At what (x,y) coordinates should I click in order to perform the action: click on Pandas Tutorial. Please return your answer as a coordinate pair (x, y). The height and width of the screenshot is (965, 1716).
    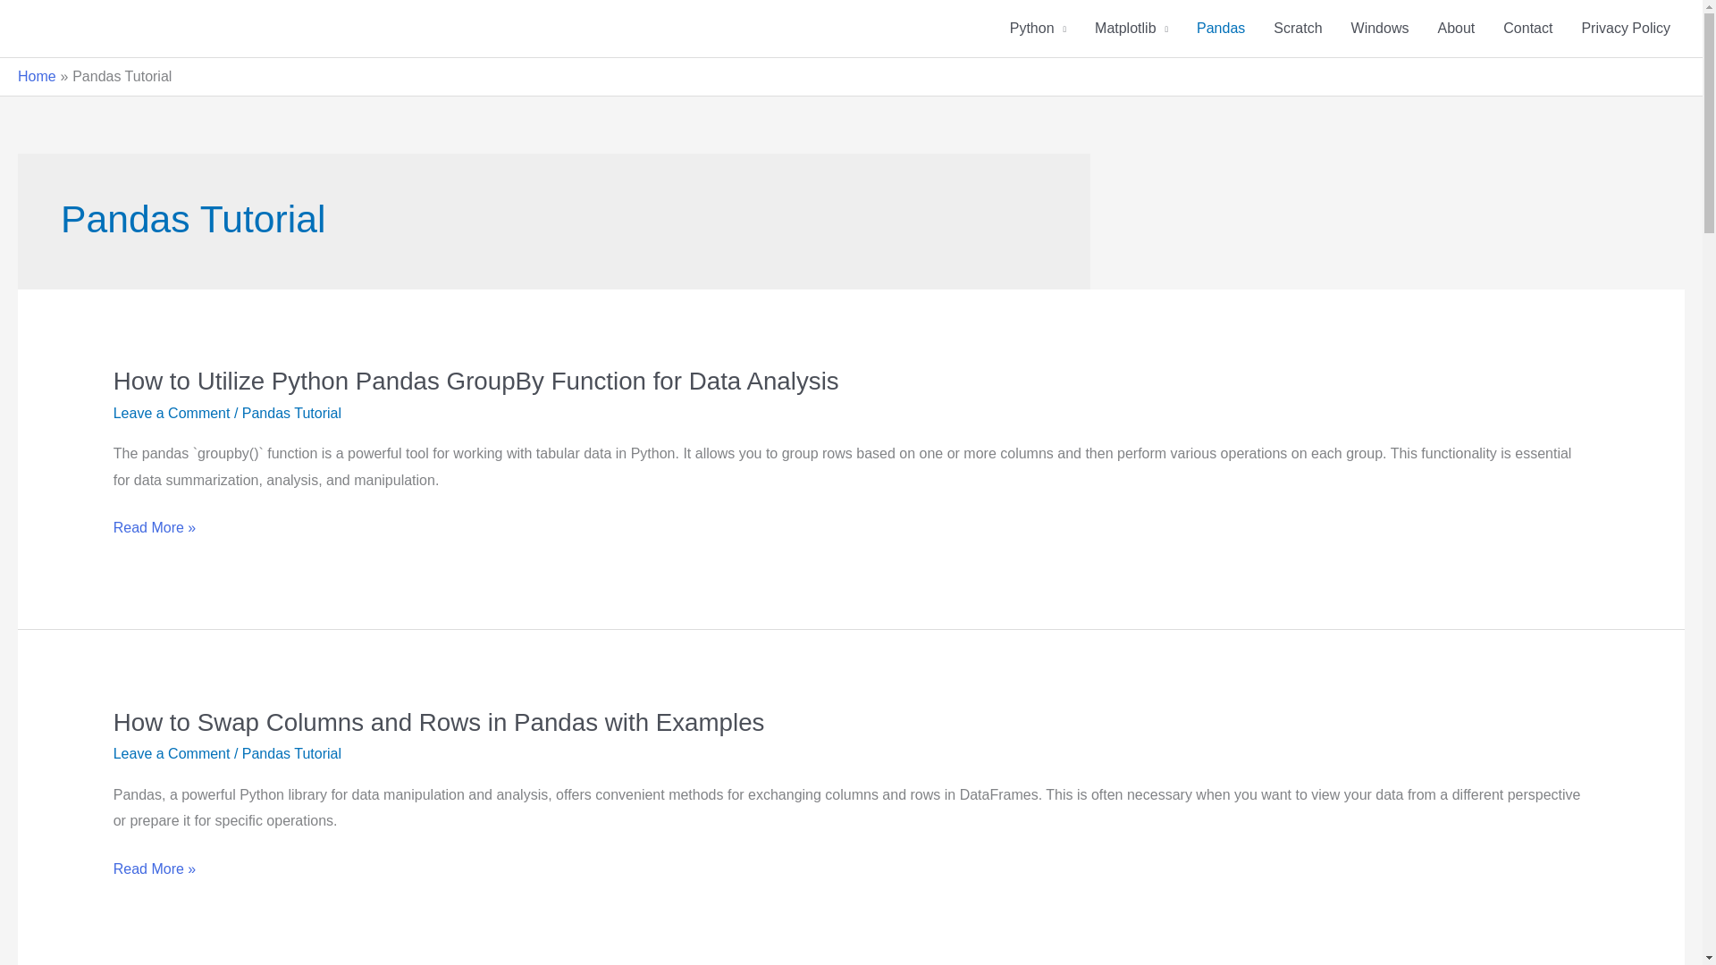
    Looking at the image, I should click on (291, 753).